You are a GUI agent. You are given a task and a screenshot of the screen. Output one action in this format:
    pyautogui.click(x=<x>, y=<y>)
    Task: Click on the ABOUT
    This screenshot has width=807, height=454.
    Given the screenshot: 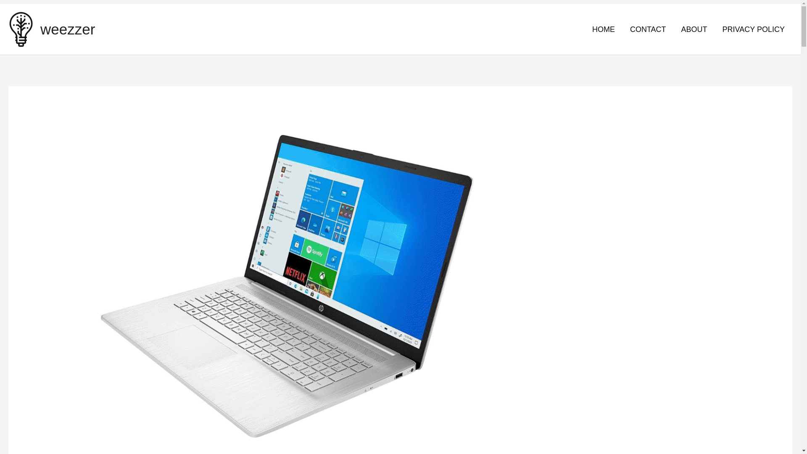 What is the action you would take?
    pyautogui.click(x=694, y=29)
    